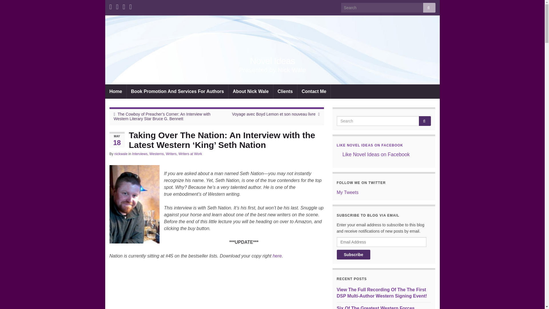 The height and width of the screenshot is (309, 549). Describe the element at coordinates (121, 154) in the screenshot. I see `nickwale` at that location.